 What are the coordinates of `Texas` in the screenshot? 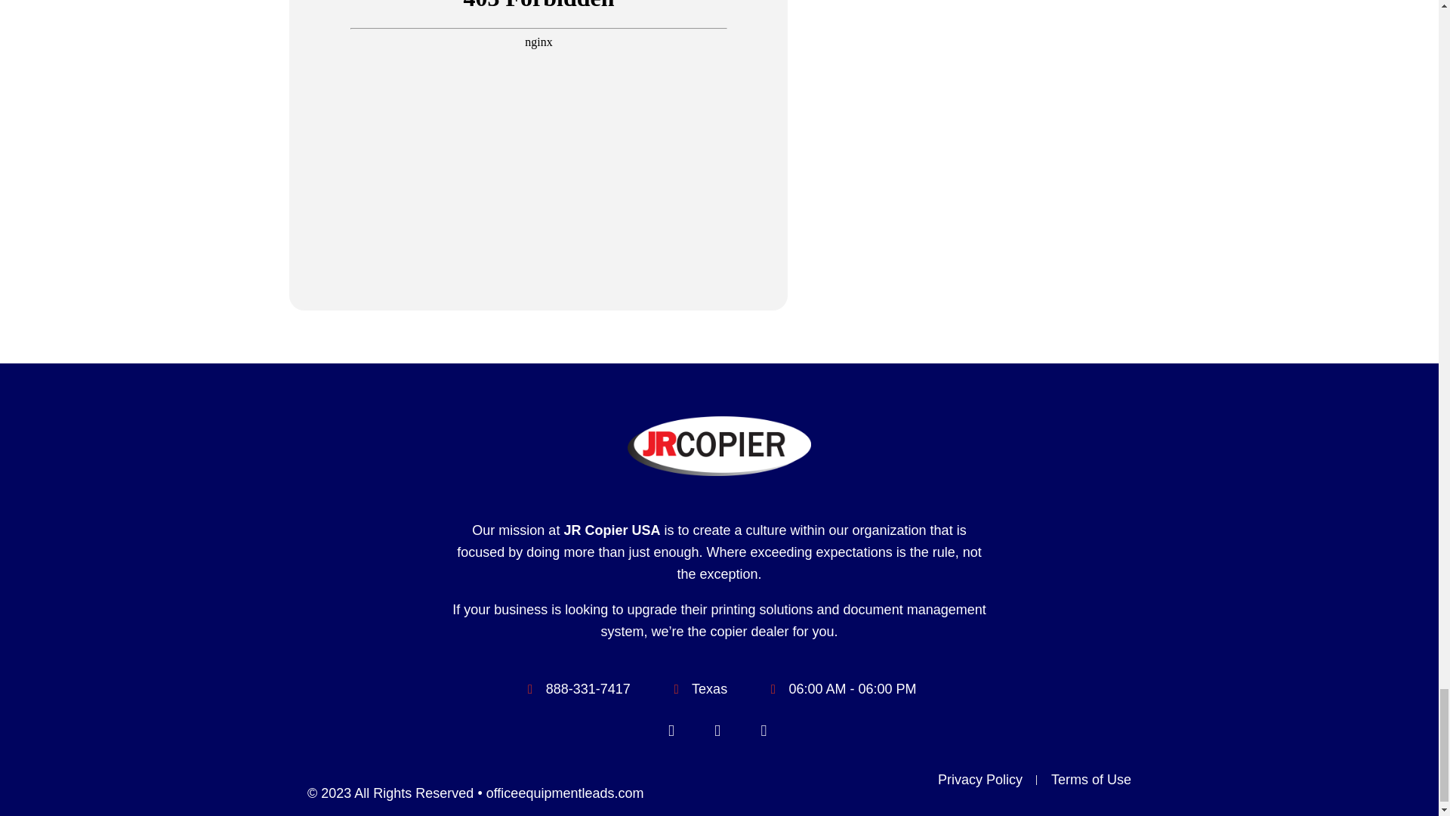 It's located at (979, 156).